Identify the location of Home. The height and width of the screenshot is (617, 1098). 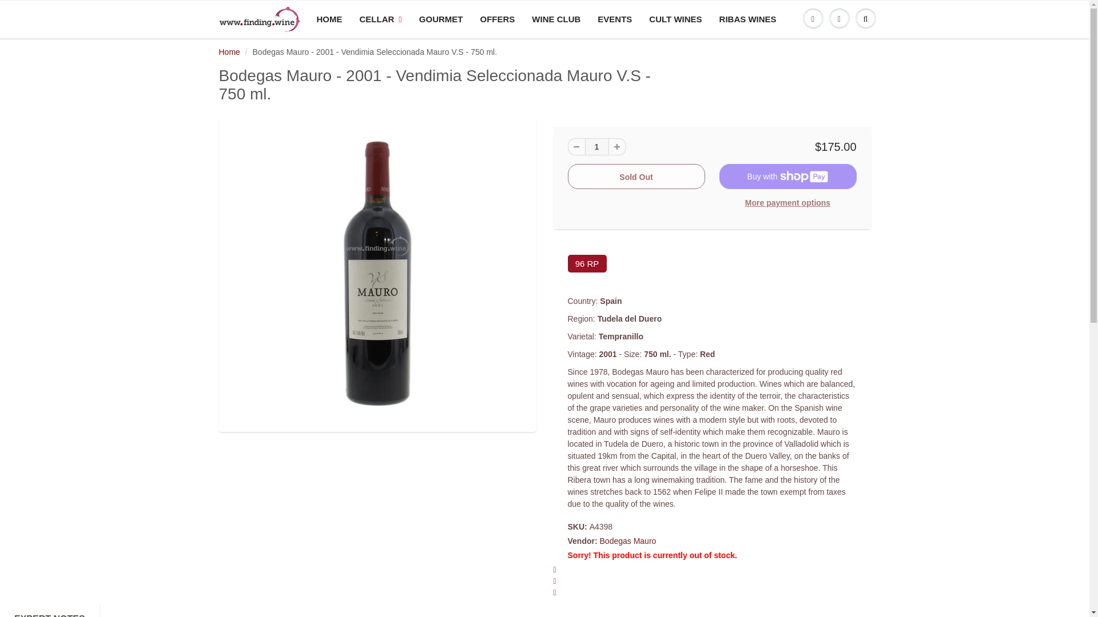
(229, 52).